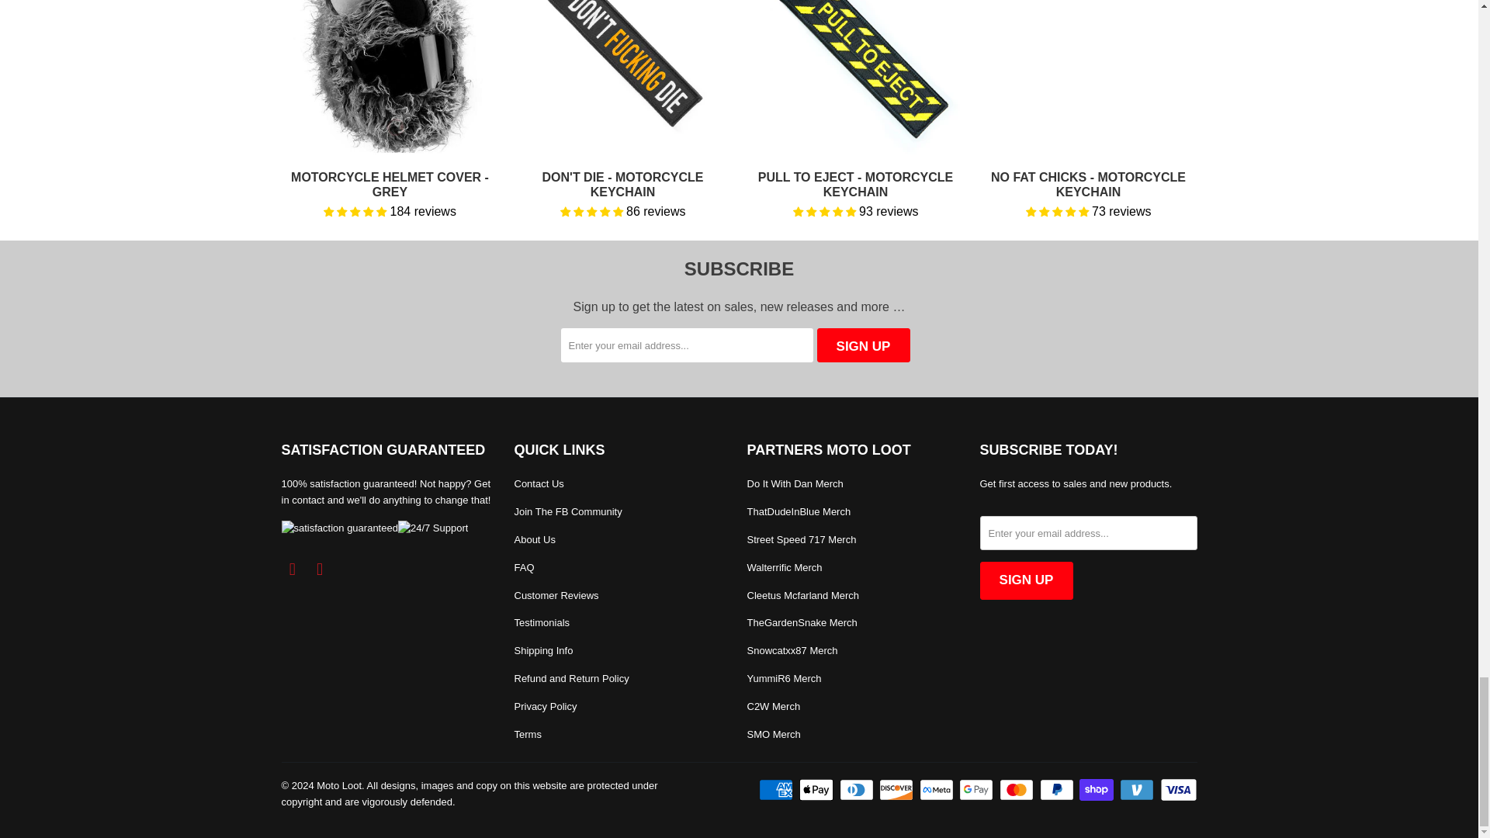 This screenshot has height=838, width=1490. I want to click on American Express, so click(777, 790).